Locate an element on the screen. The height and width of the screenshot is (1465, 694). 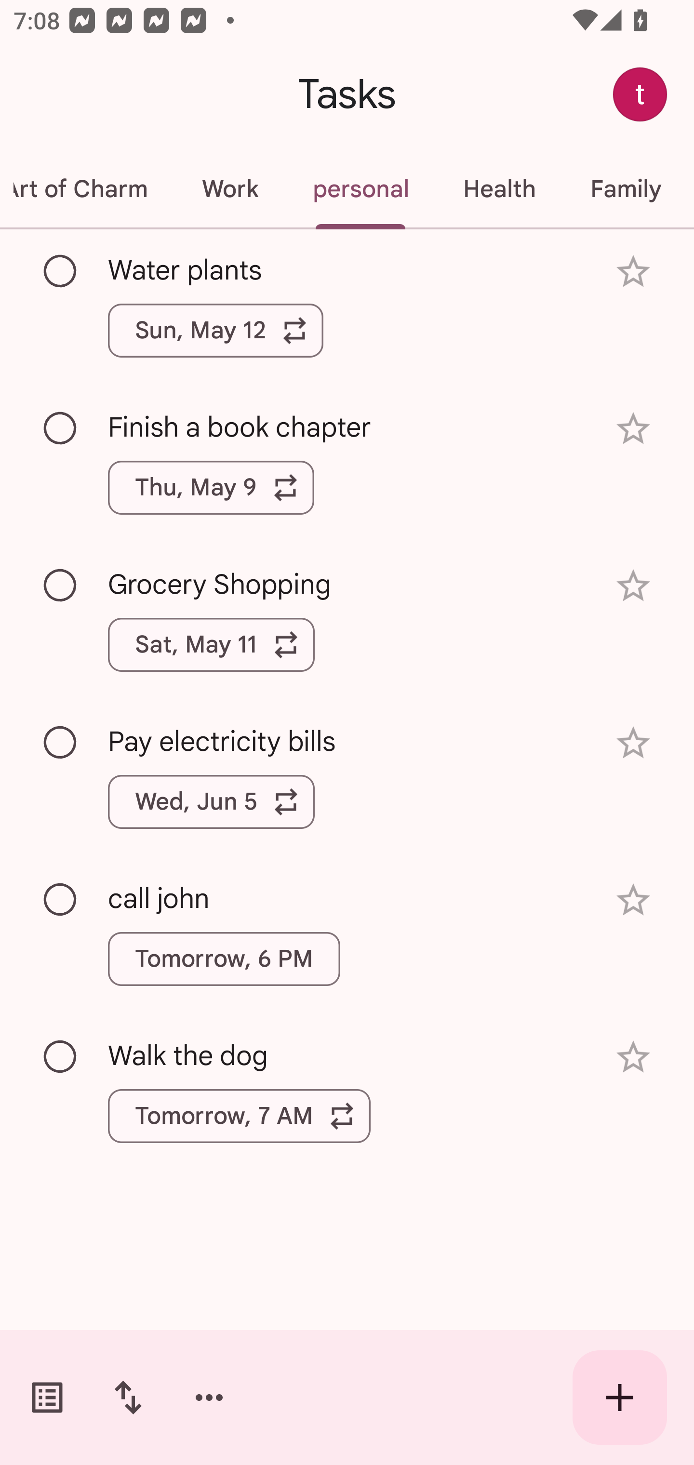
Mark as complete is located at coordinates (61, 586).